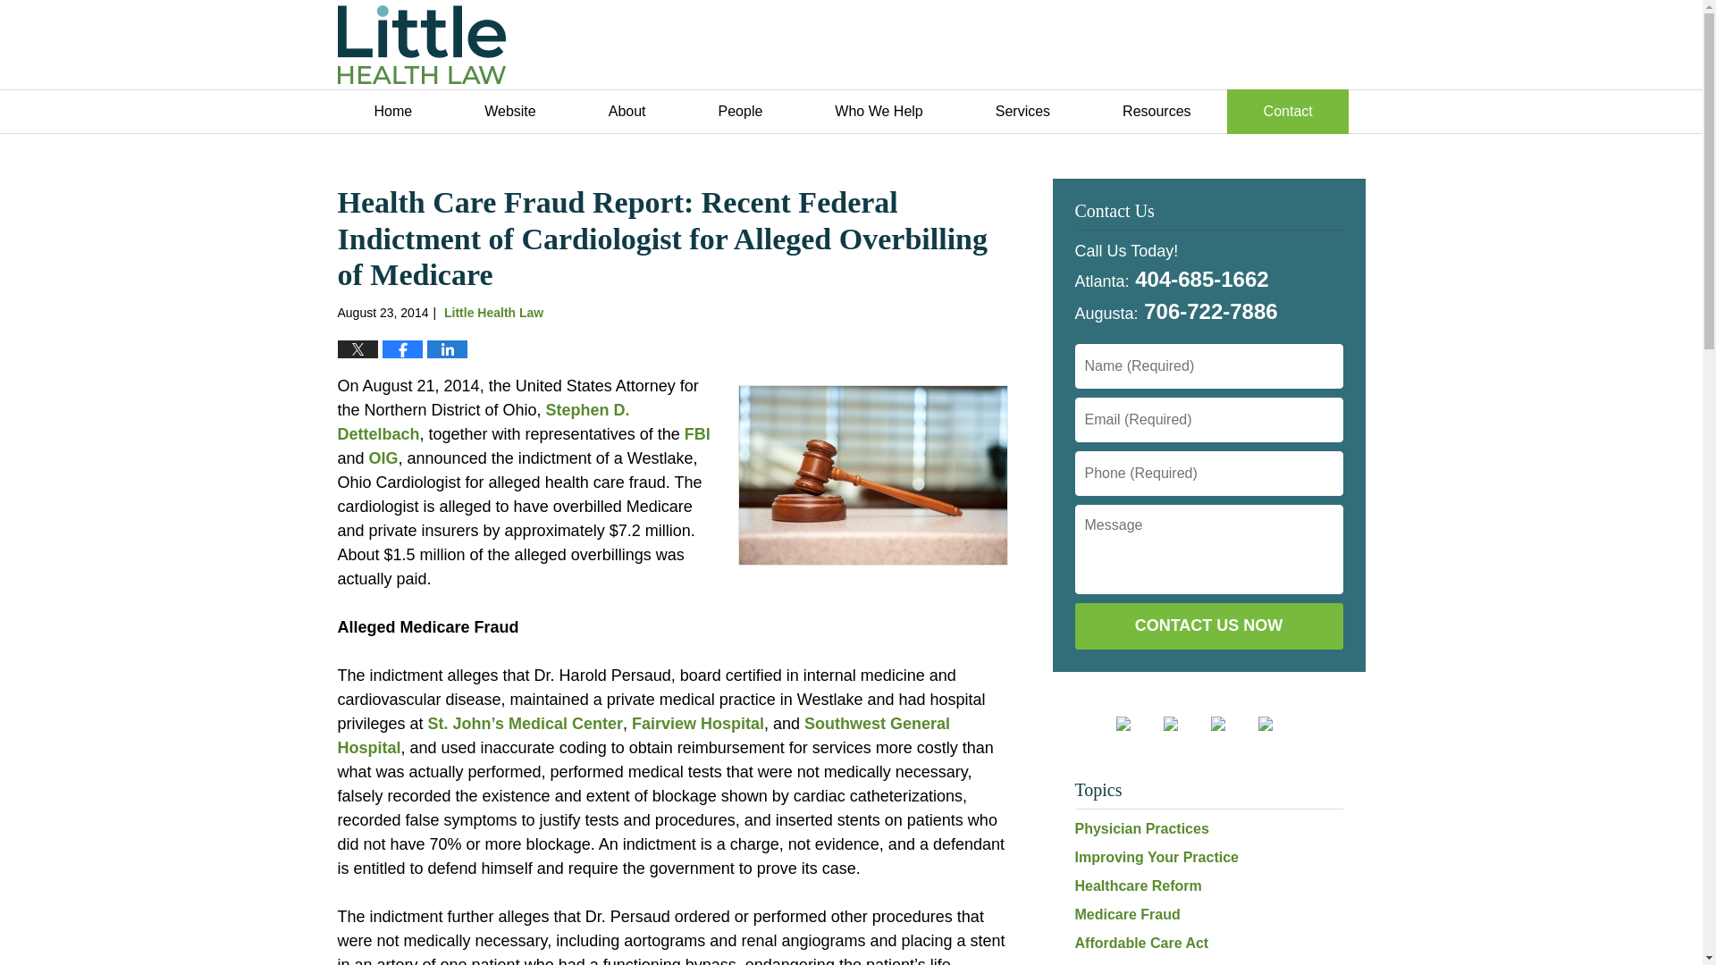  I want to click on Home, so click(393, 112).